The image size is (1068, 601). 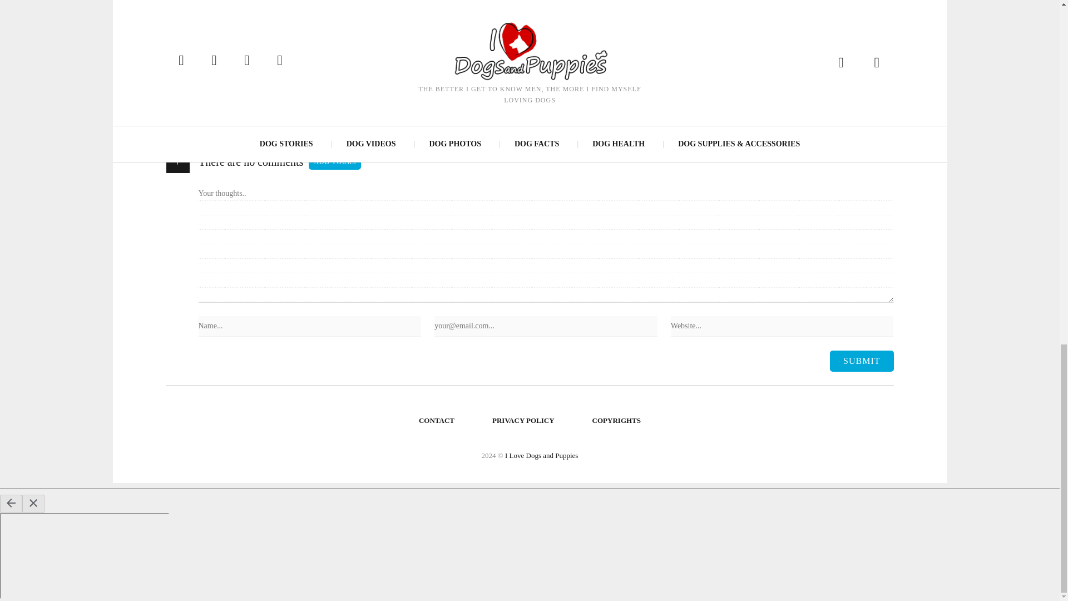 What do you see at coordinates (219, 94) in the screenshot?
I see `ANIMALS` at bounding box center [219, 94].